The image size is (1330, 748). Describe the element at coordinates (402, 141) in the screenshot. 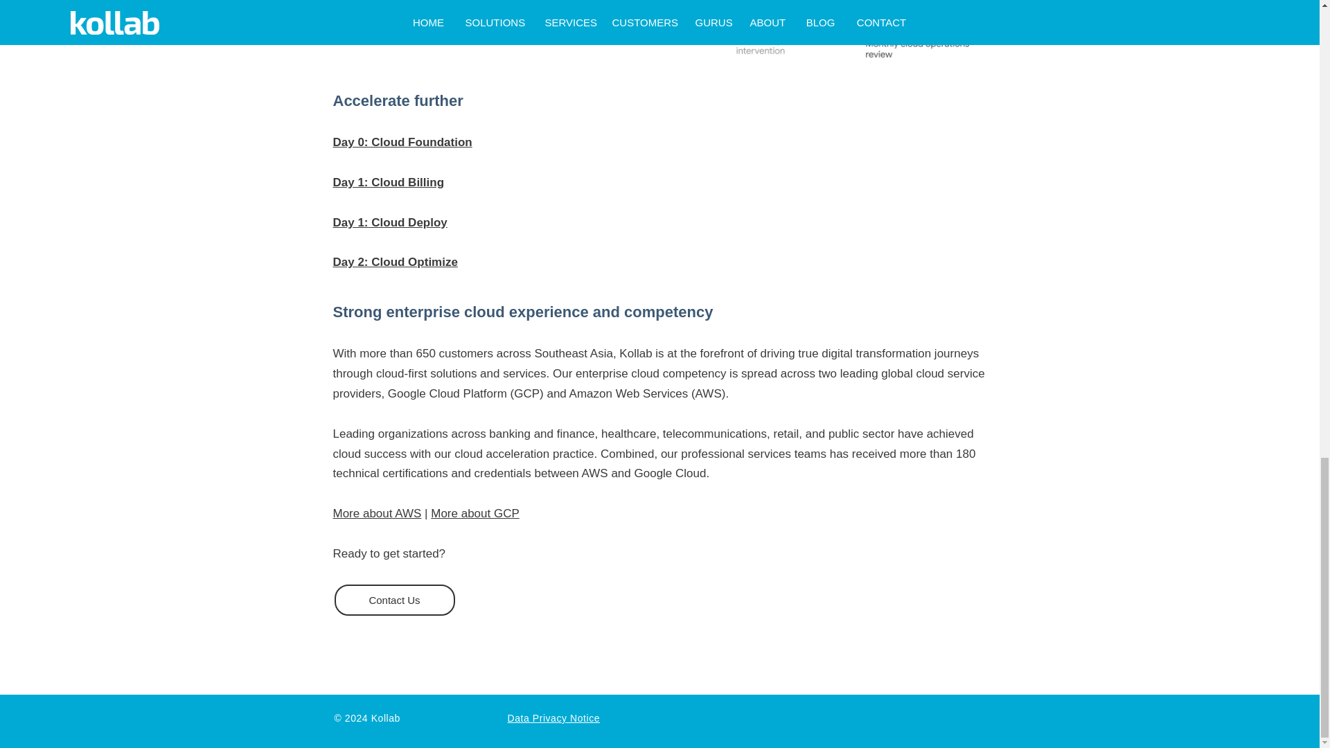

I see `Day 0: Cloud Foundation` at that location.